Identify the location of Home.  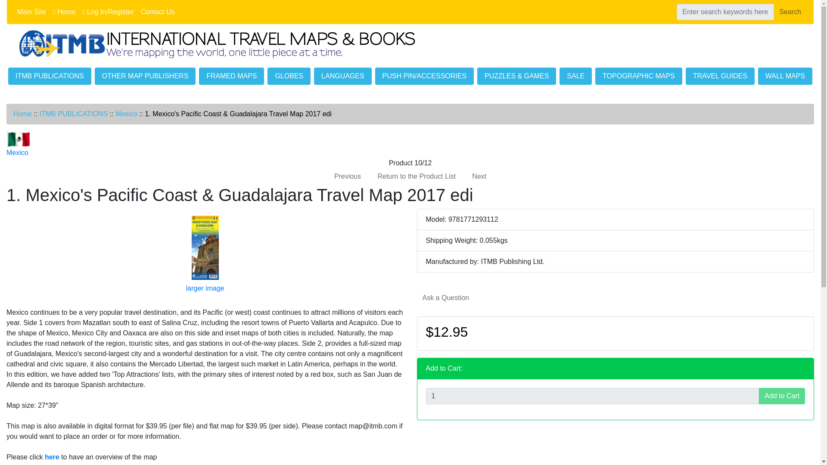
(65, 12).